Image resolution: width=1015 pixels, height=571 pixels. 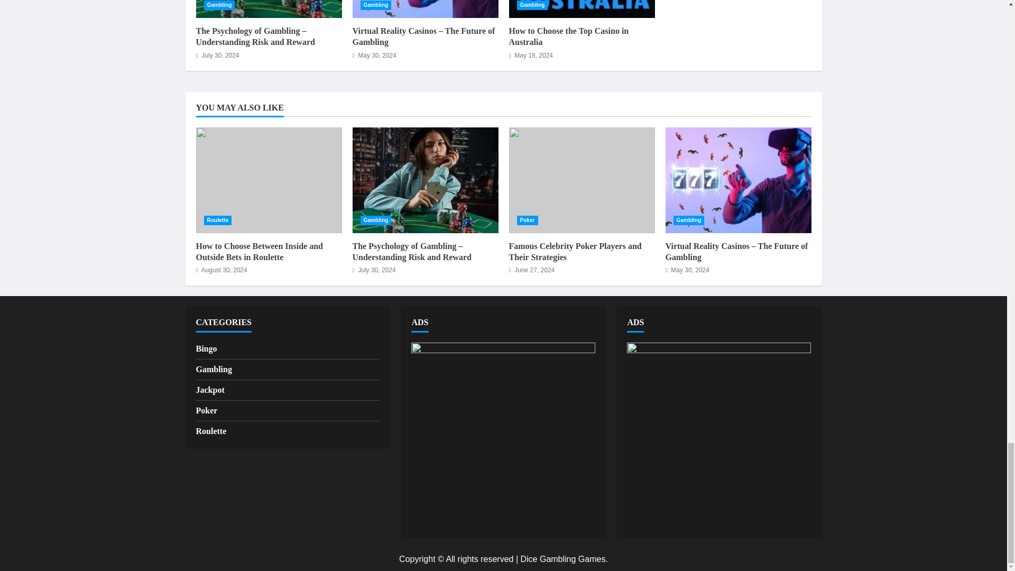 I want to click on Gambling, so click(x=376, y=5).